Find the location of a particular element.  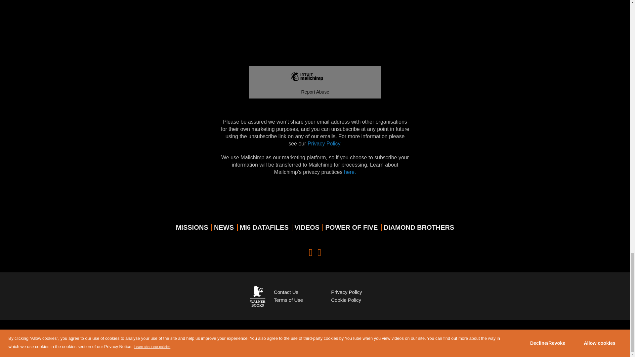

POWER OF FIVE is located at coordinates (351, 227).